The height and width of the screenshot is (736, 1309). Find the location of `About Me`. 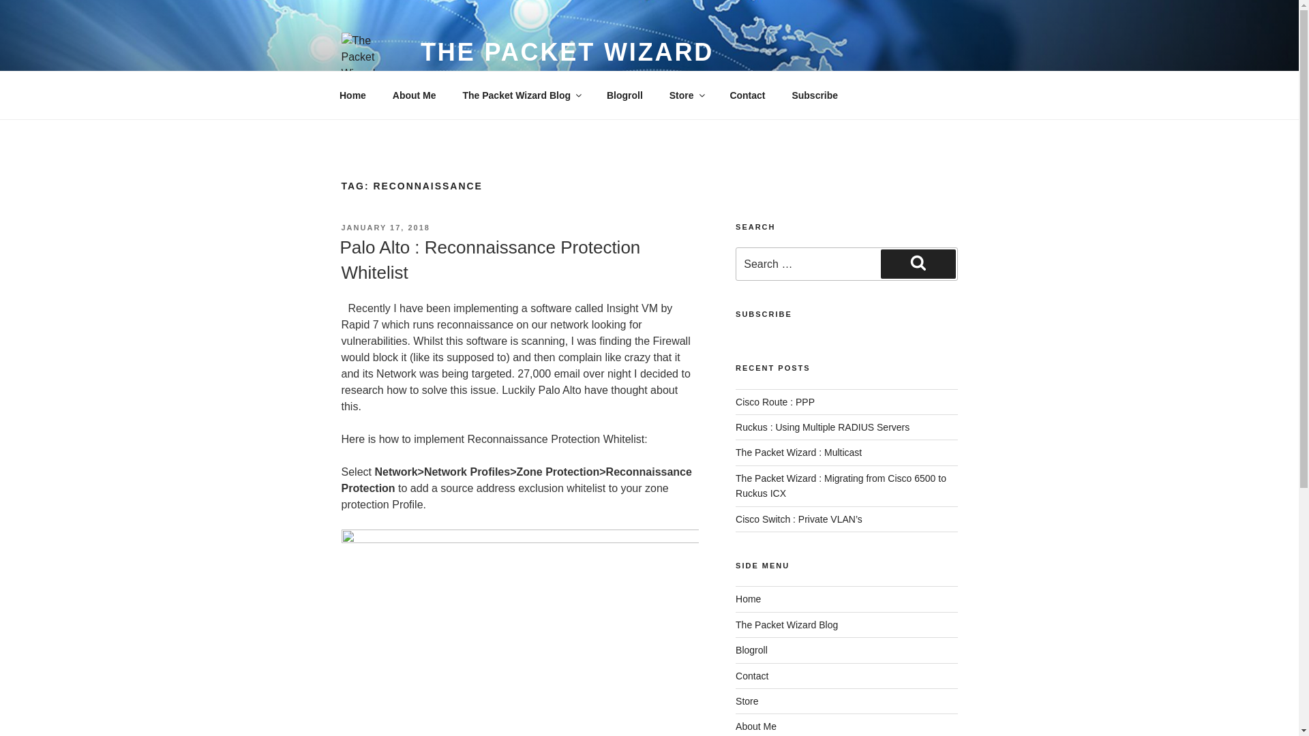

About Me is located at coordinates (414, 95).